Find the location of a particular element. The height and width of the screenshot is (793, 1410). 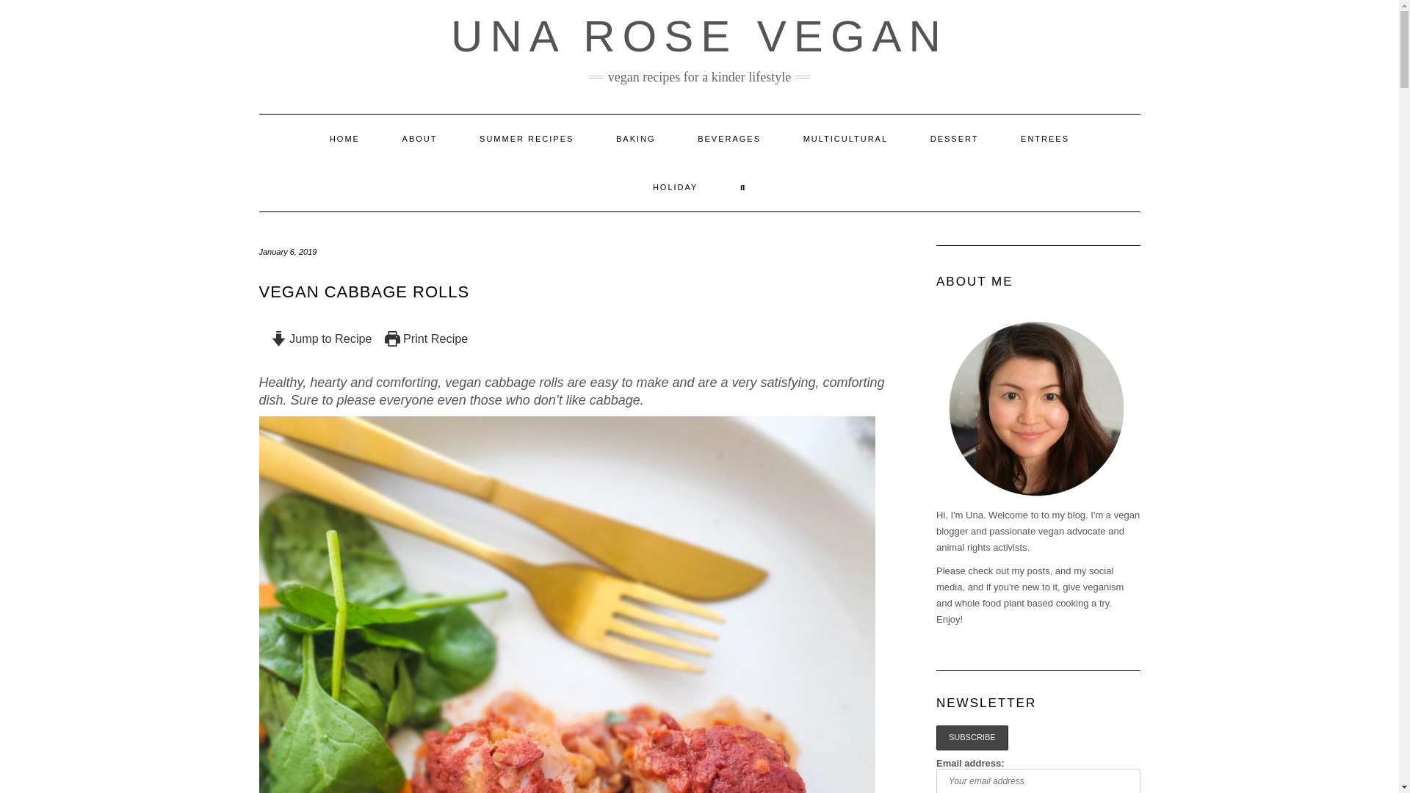

BAKING is located at coordinates (636, 138).